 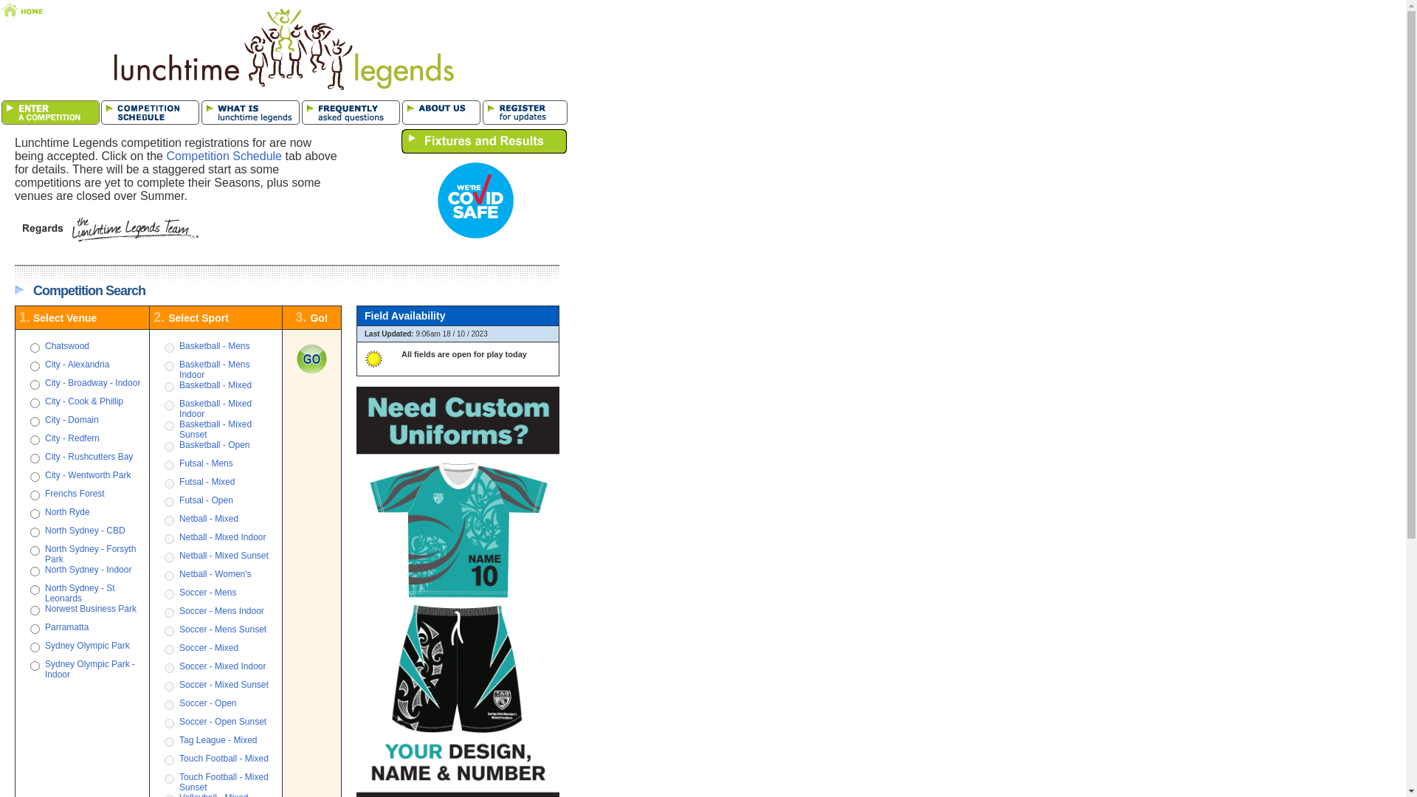 I want to click on Basketball - Mens Indoor, so click(x=214, y=370).